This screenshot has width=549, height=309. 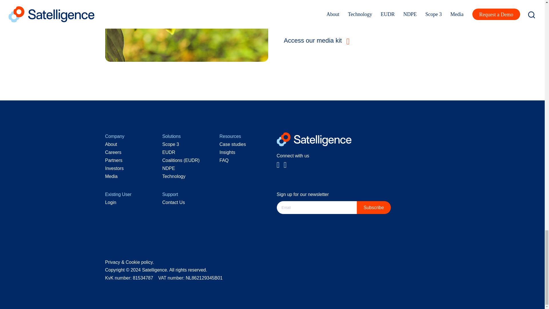 What do you see at coordinates (233, 144) in the screenshot?
I see `Case studies` at bounding box center [233, 144].